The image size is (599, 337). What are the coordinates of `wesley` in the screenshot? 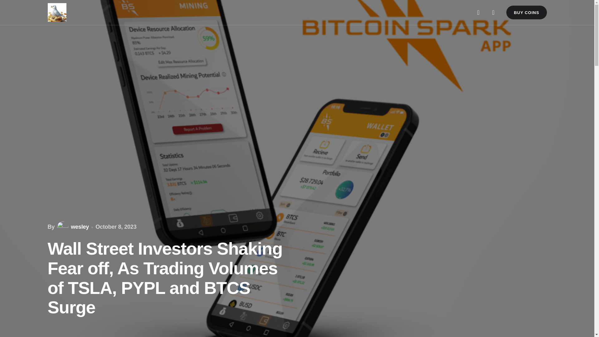 It's located at (72, 227).